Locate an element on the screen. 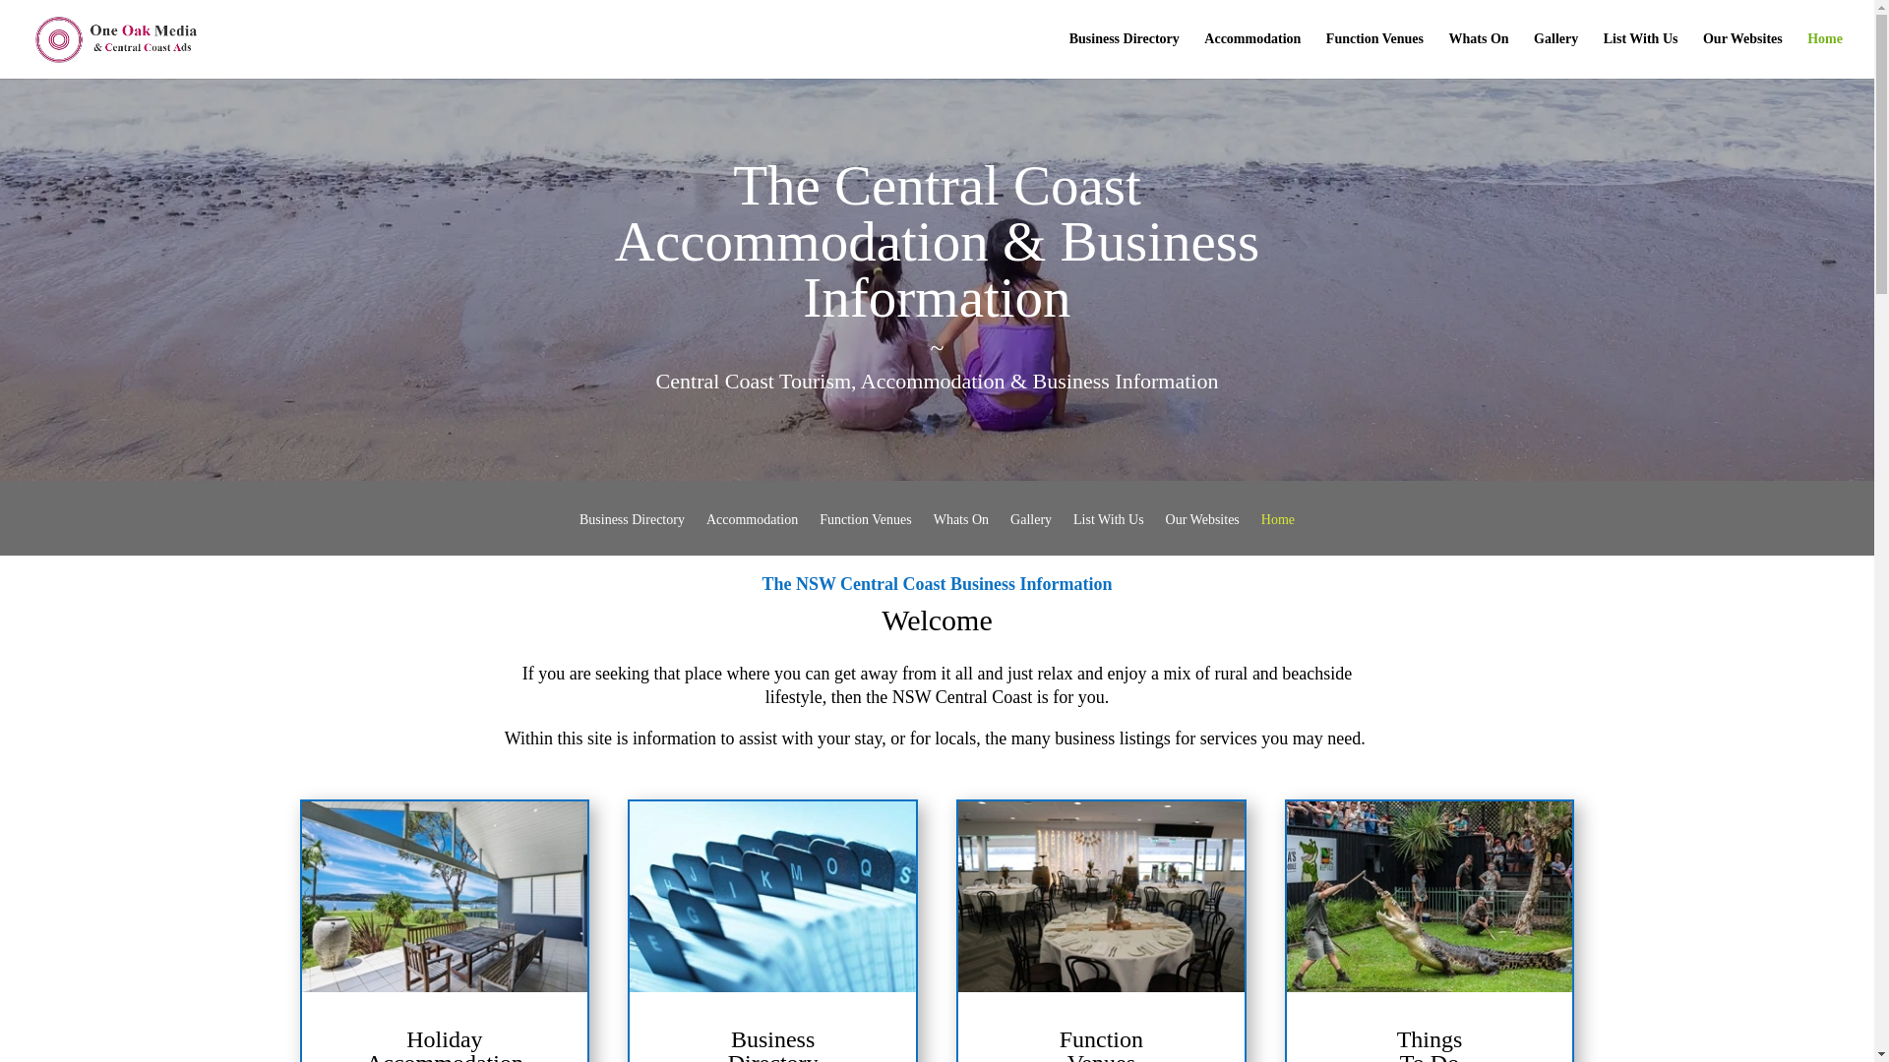 The width and height of the screenshot is (1889, 1062). Whats On is located at coordinates (960, 533).